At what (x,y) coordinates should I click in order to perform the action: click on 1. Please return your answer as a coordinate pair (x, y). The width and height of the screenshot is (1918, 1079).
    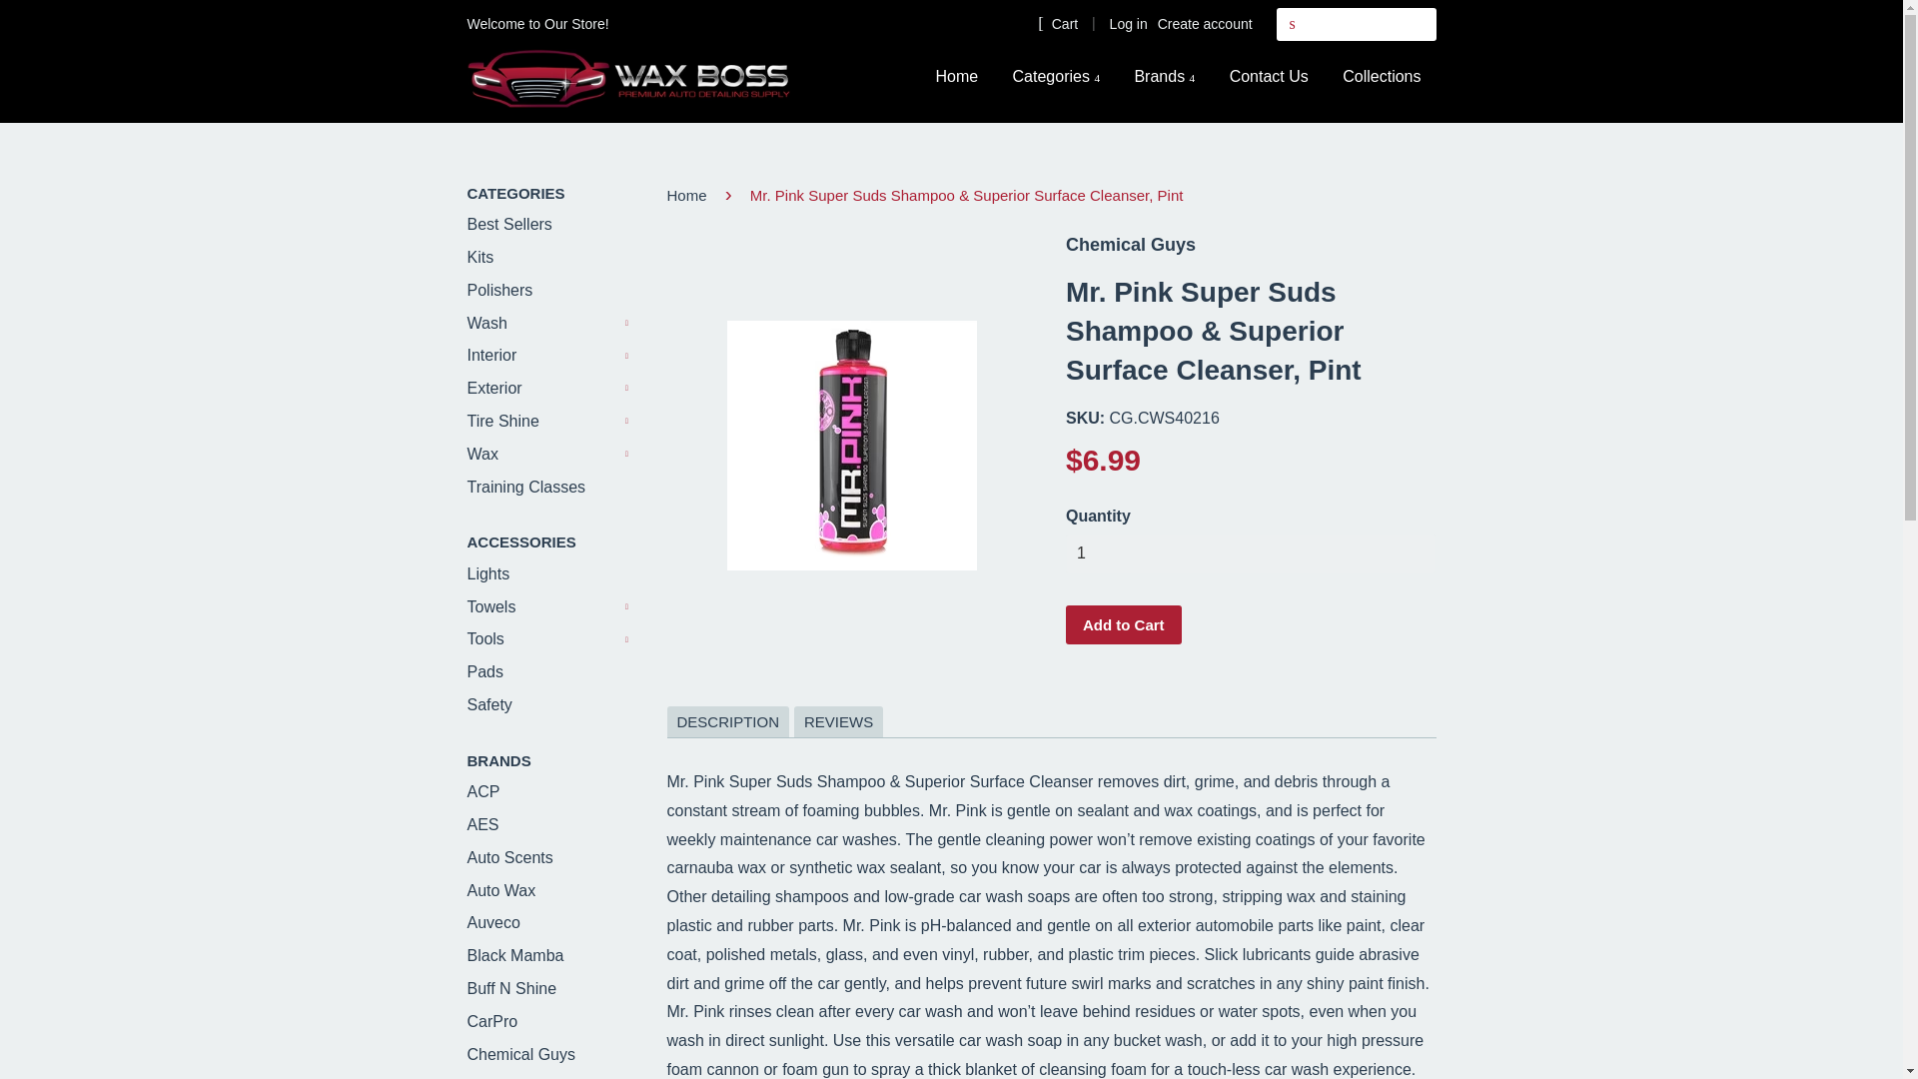
    Looking at the image, I should click on (1251, 553).